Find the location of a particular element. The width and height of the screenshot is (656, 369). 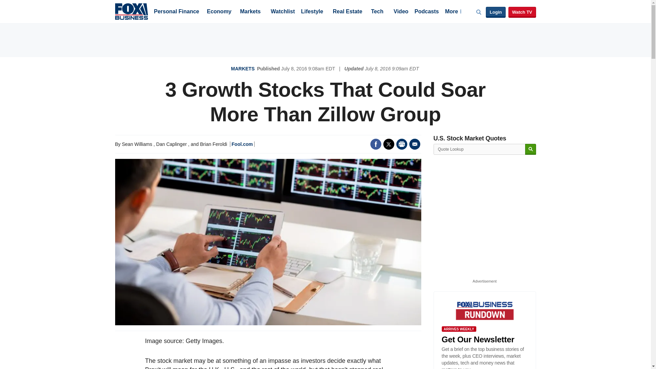

Personal Finance is located at coordinates (176, 12).